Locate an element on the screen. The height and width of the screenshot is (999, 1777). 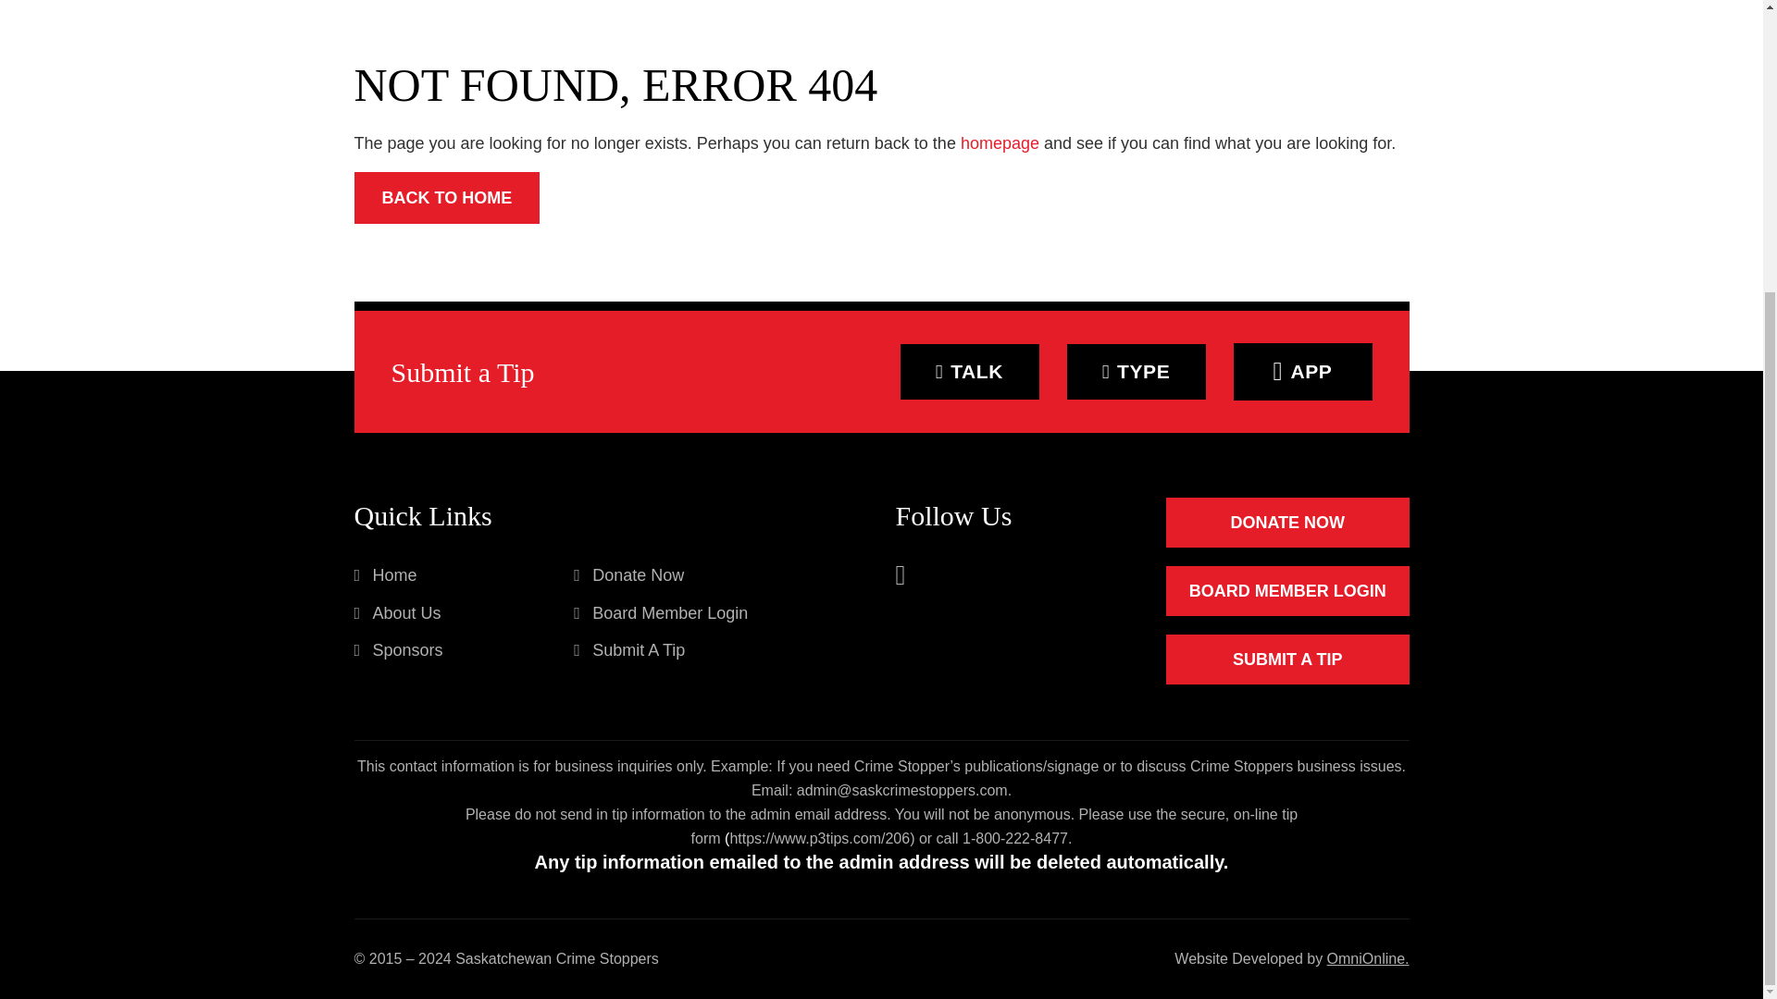
SUBMIT A TIP is located at coordinates (1286, 659).